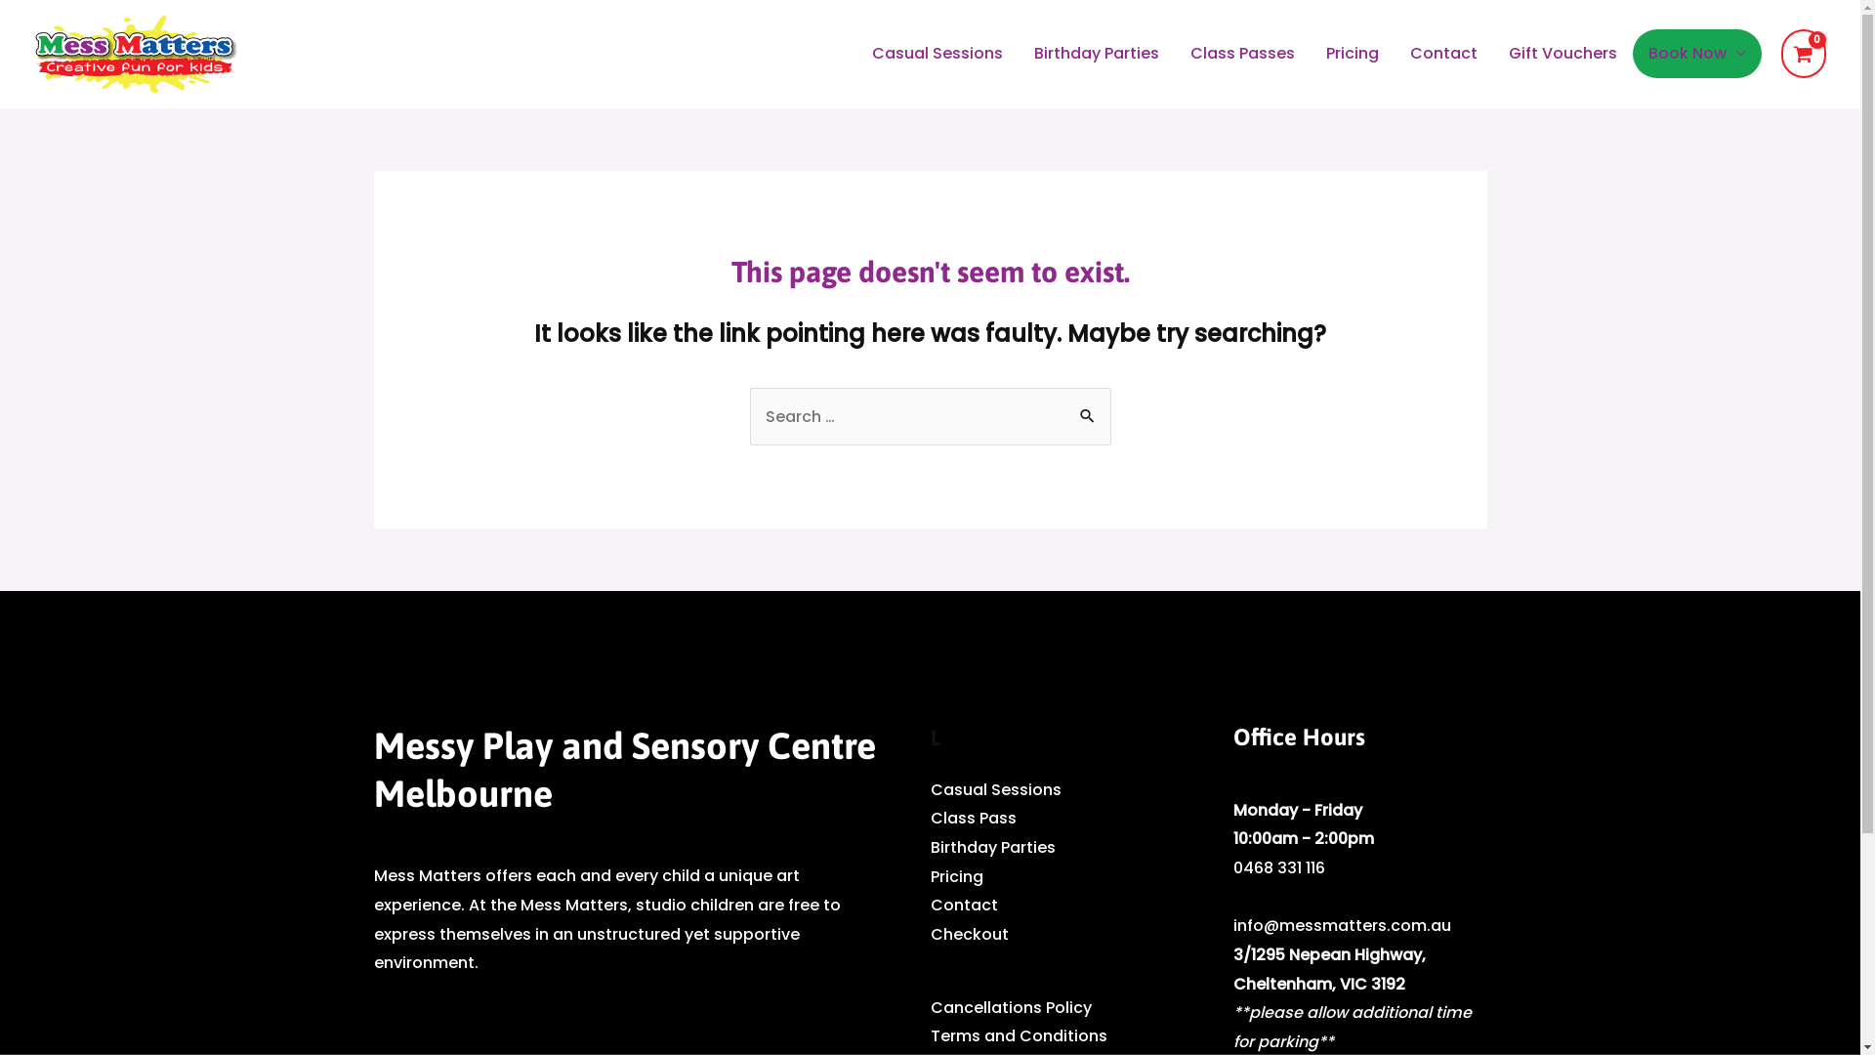 This screenshot has height=1055, width=1875. I want to click on Casual Sessions, so click(995, 789).